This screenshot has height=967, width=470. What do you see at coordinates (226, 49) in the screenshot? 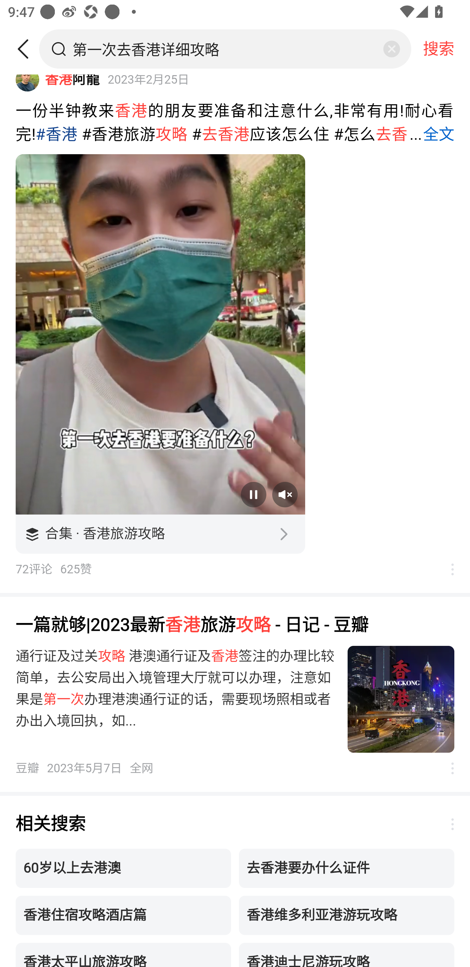
I see `搜索框，第一次去香港详细攻略` at bounding box center [226, 49].